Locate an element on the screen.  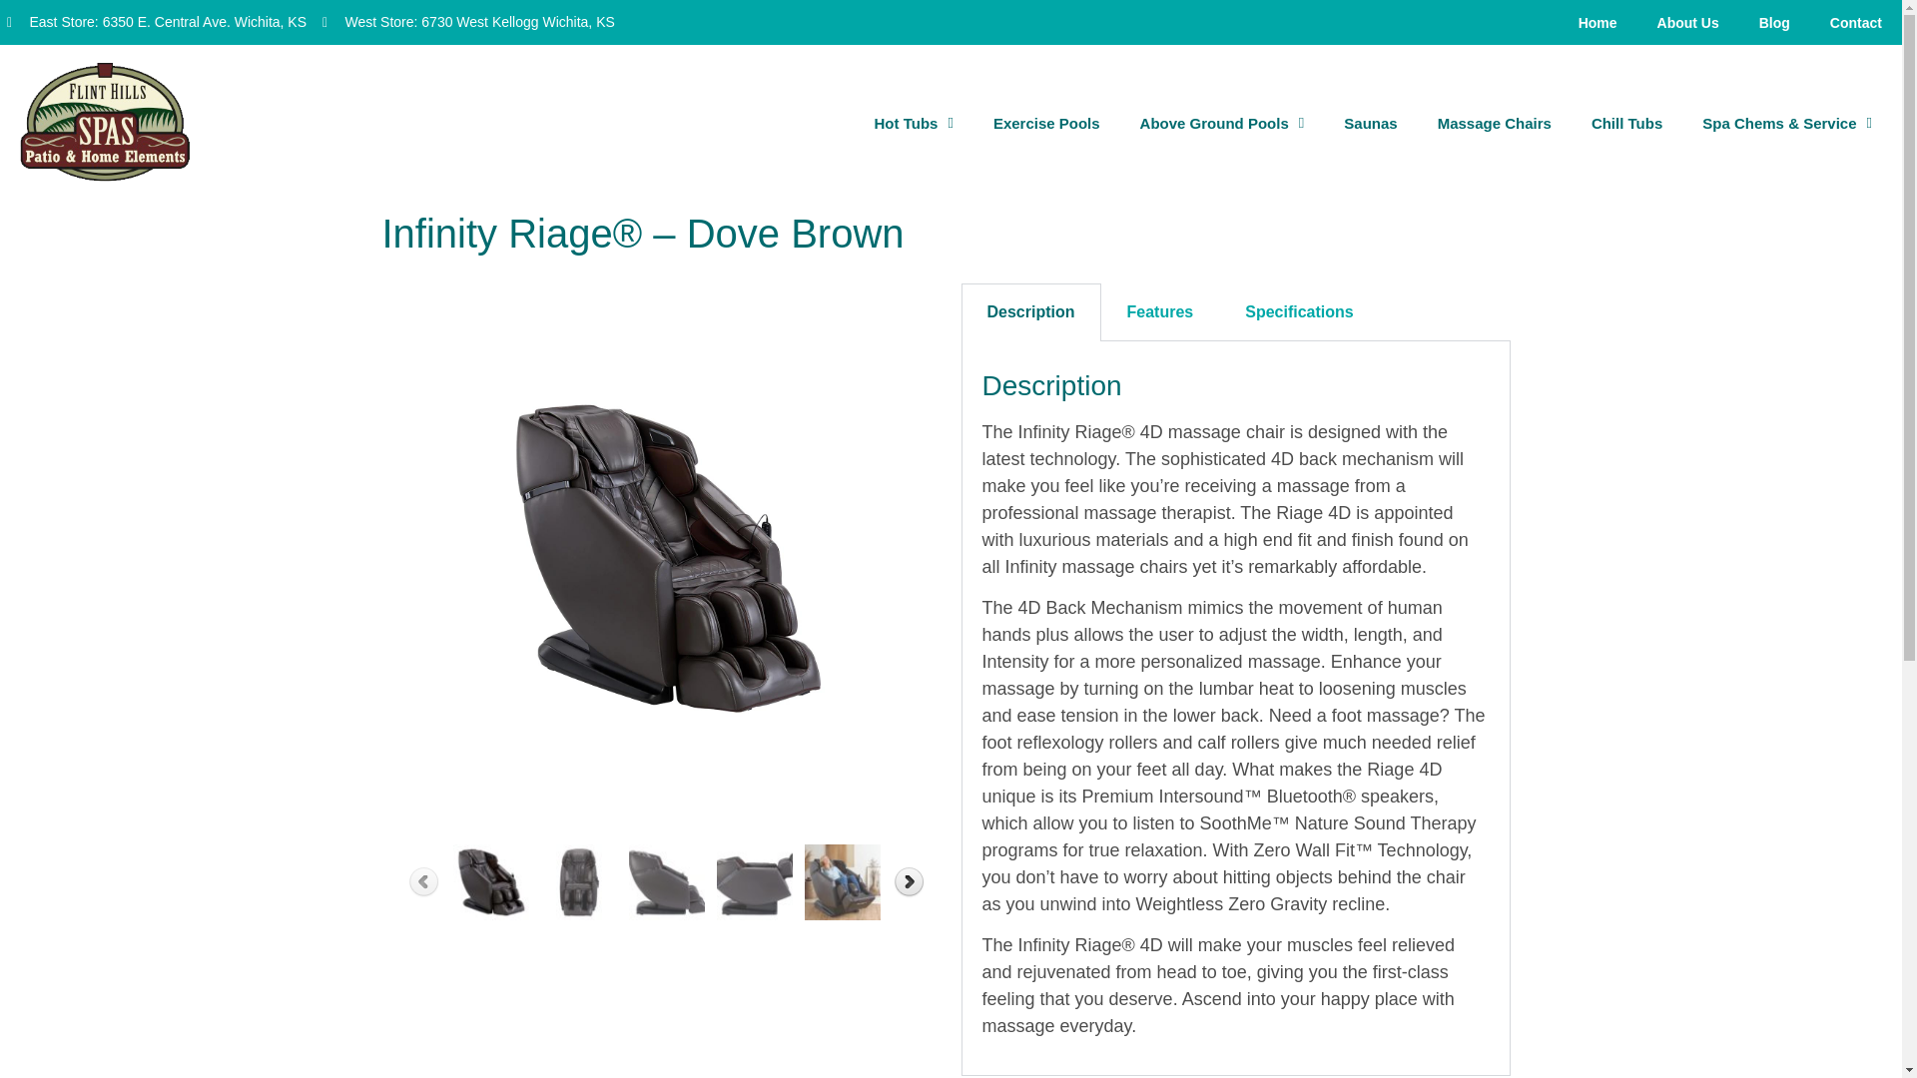
Blog is located at coordinates (1773, 22).